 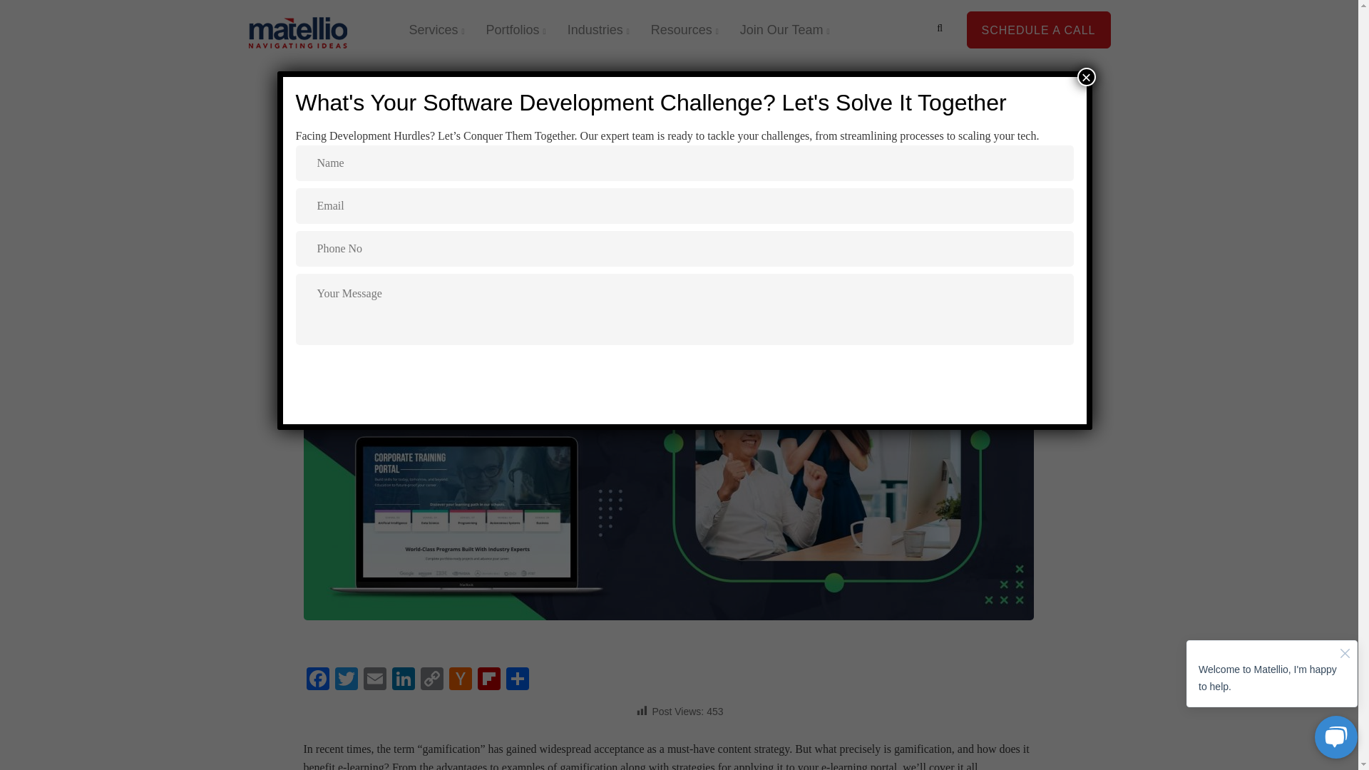 I want to click on Submit Inquiry, so click(x=684, y=371).